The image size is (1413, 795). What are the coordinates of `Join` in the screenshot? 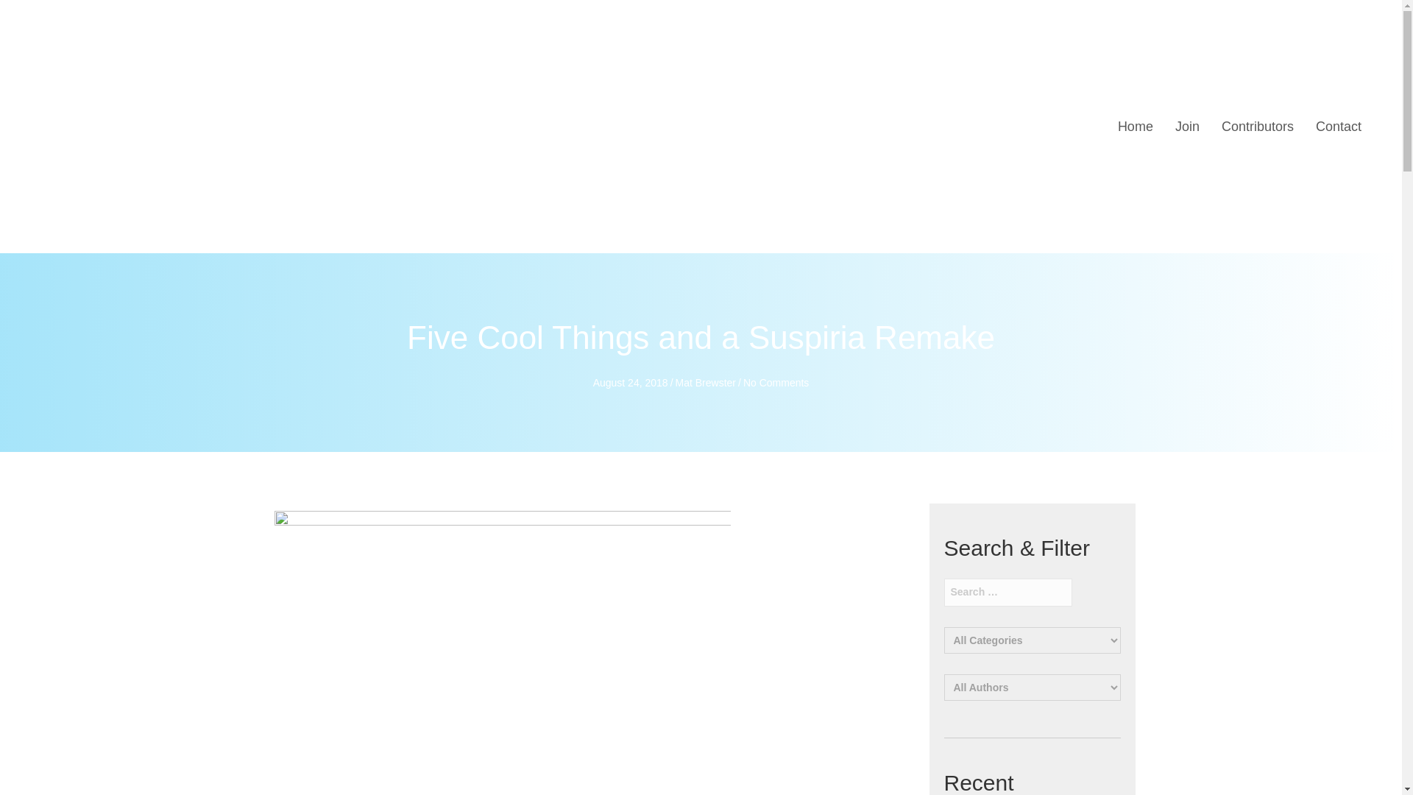 It's located at (1187, 127).